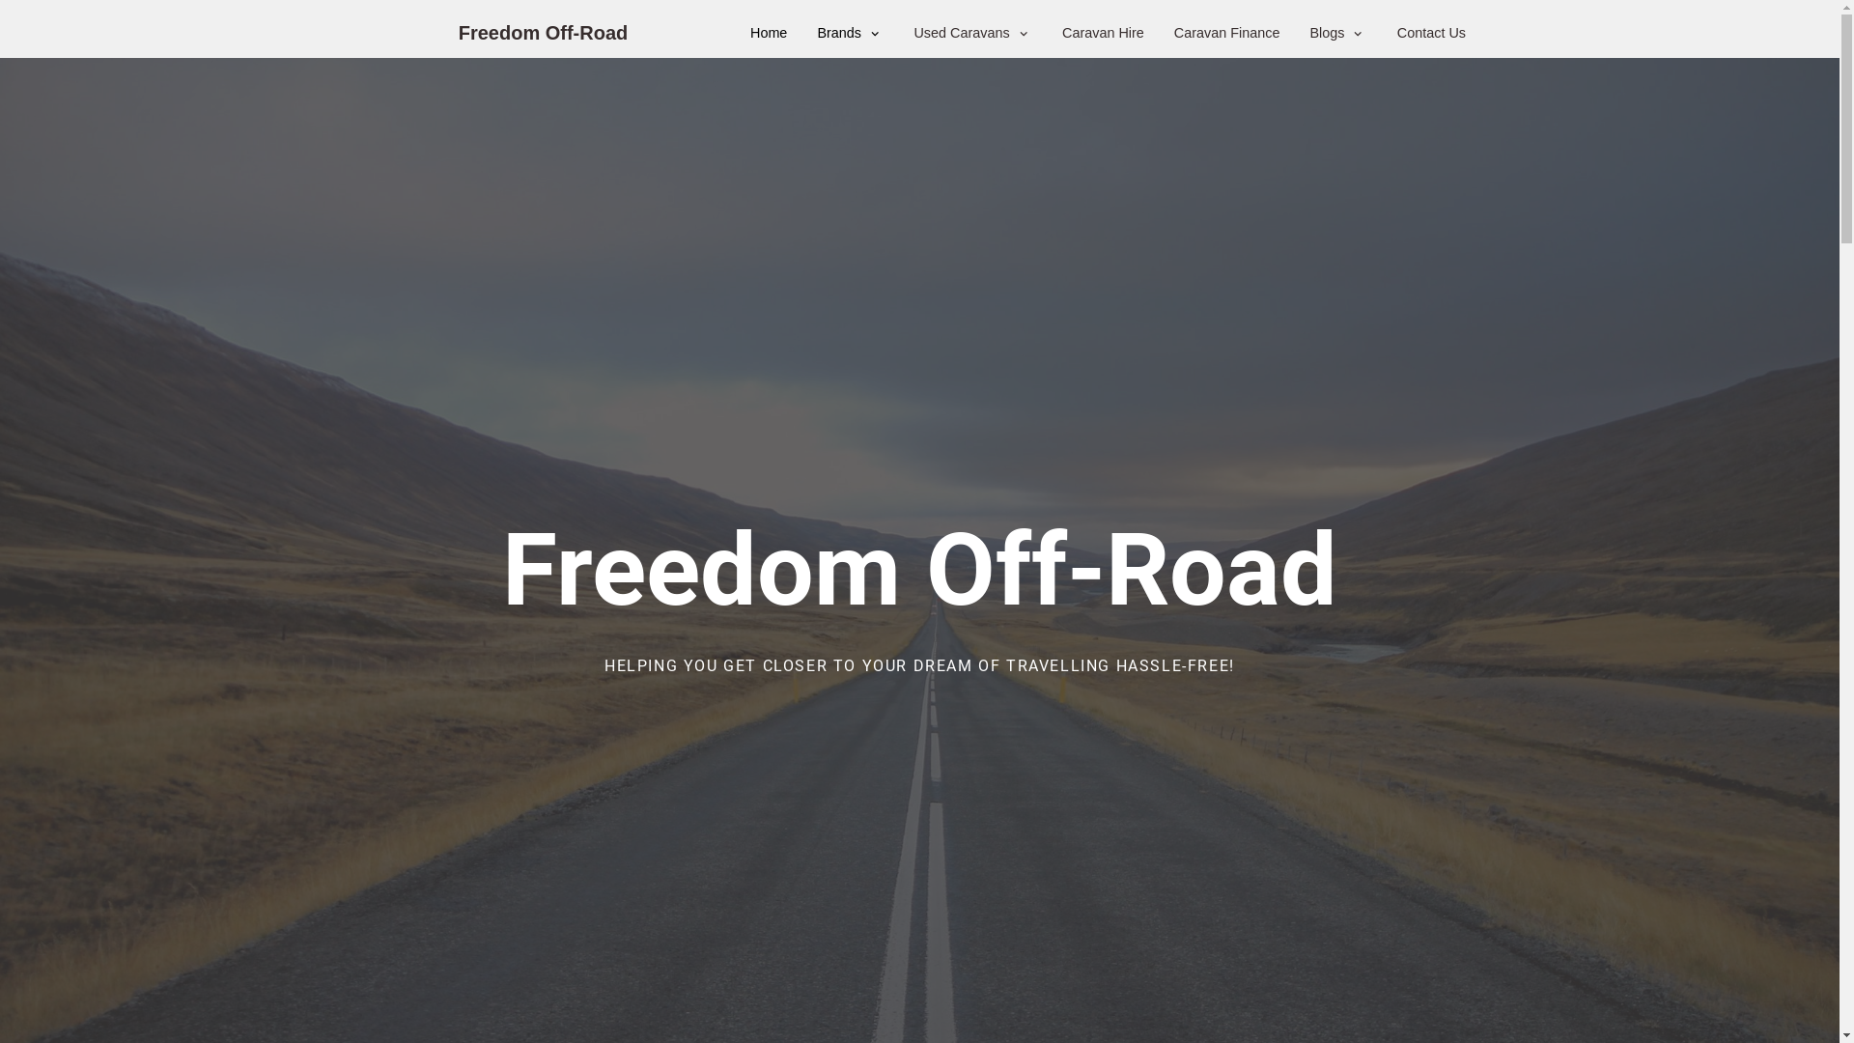  I want to click on Used Caravans, so click(973, 33).